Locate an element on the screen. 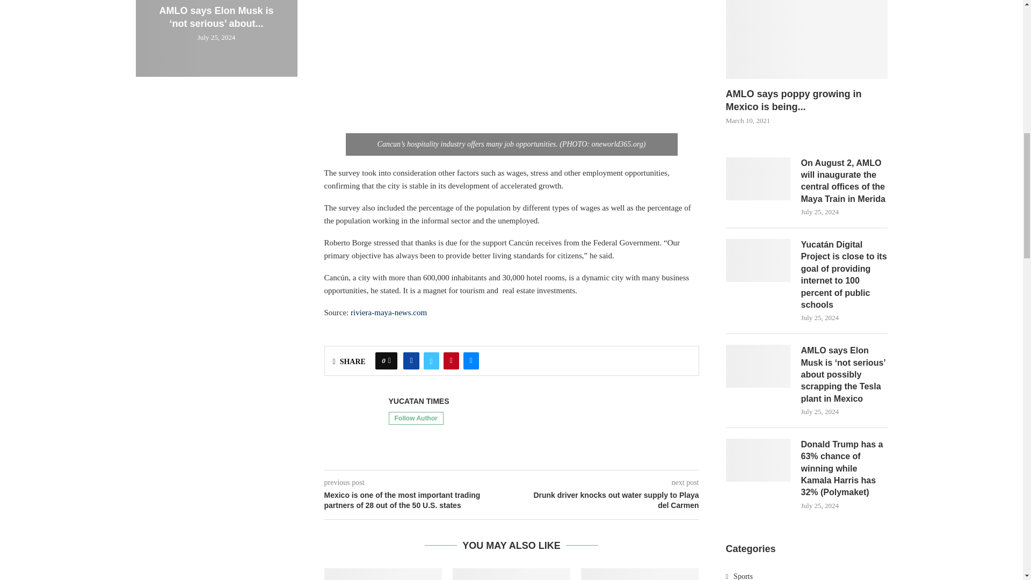  Like is located at coordinates (389, 360).